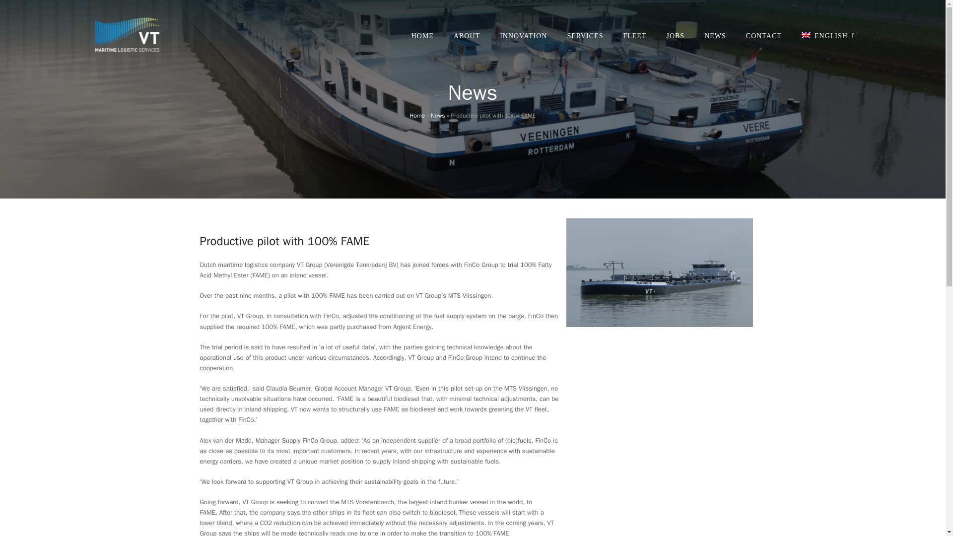  What do you see at coordinates (763, 36) in the screenshot?
I see `CONTACT` at bounding box center [763, 36].